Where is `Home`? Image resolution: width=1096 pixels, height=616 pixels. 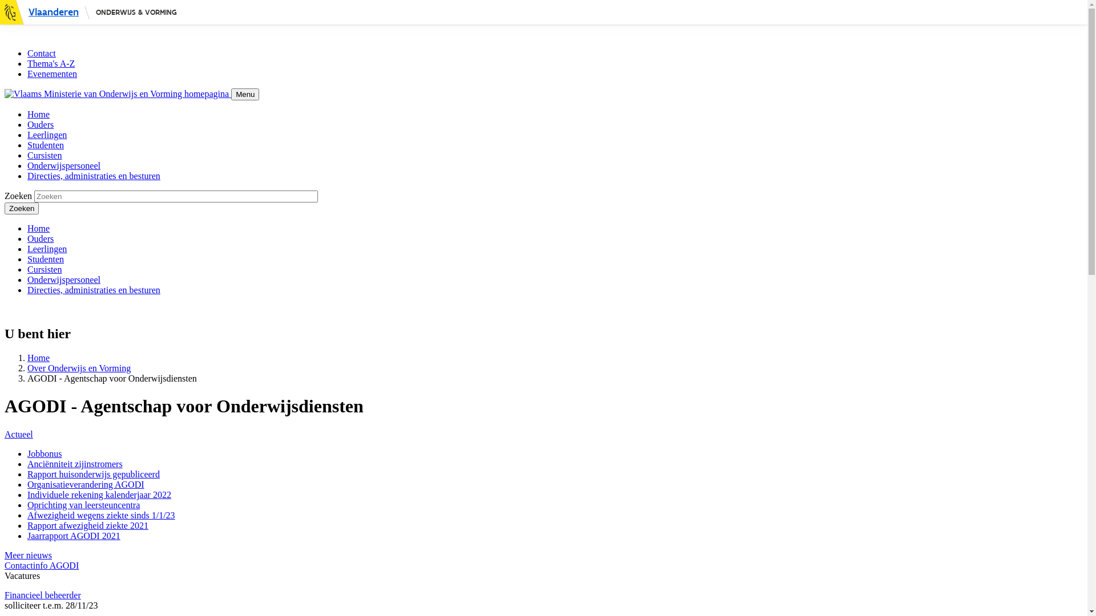
Home is located at coordinates (39, 228).